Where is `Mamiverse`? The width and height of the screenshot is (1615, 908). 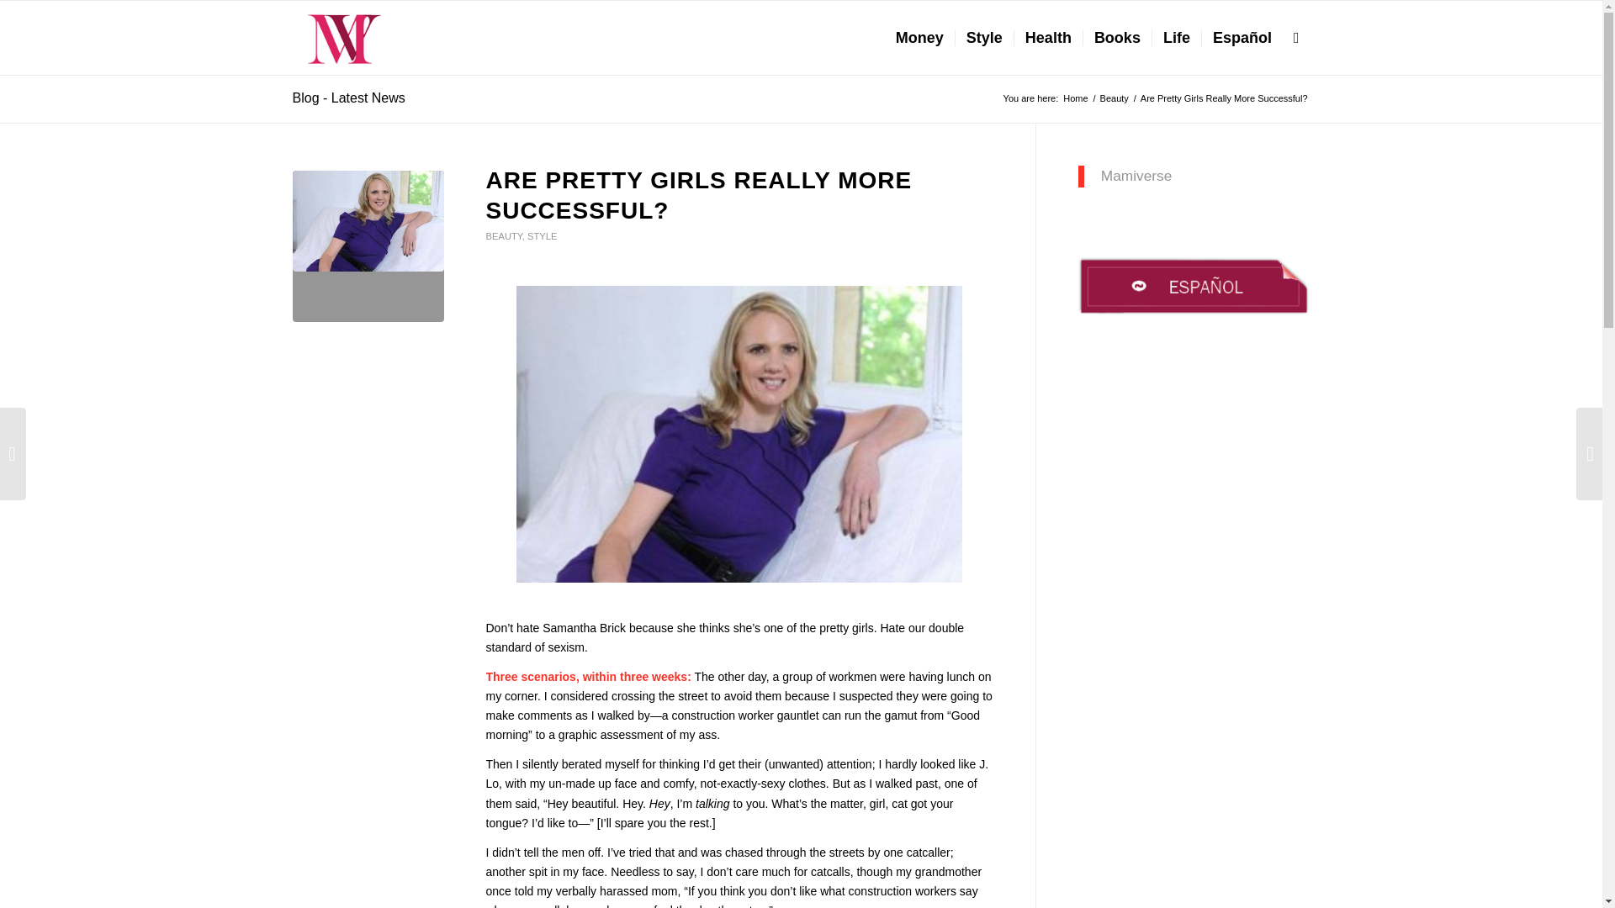 Mamiverse is located at coordinates (1075, 99).